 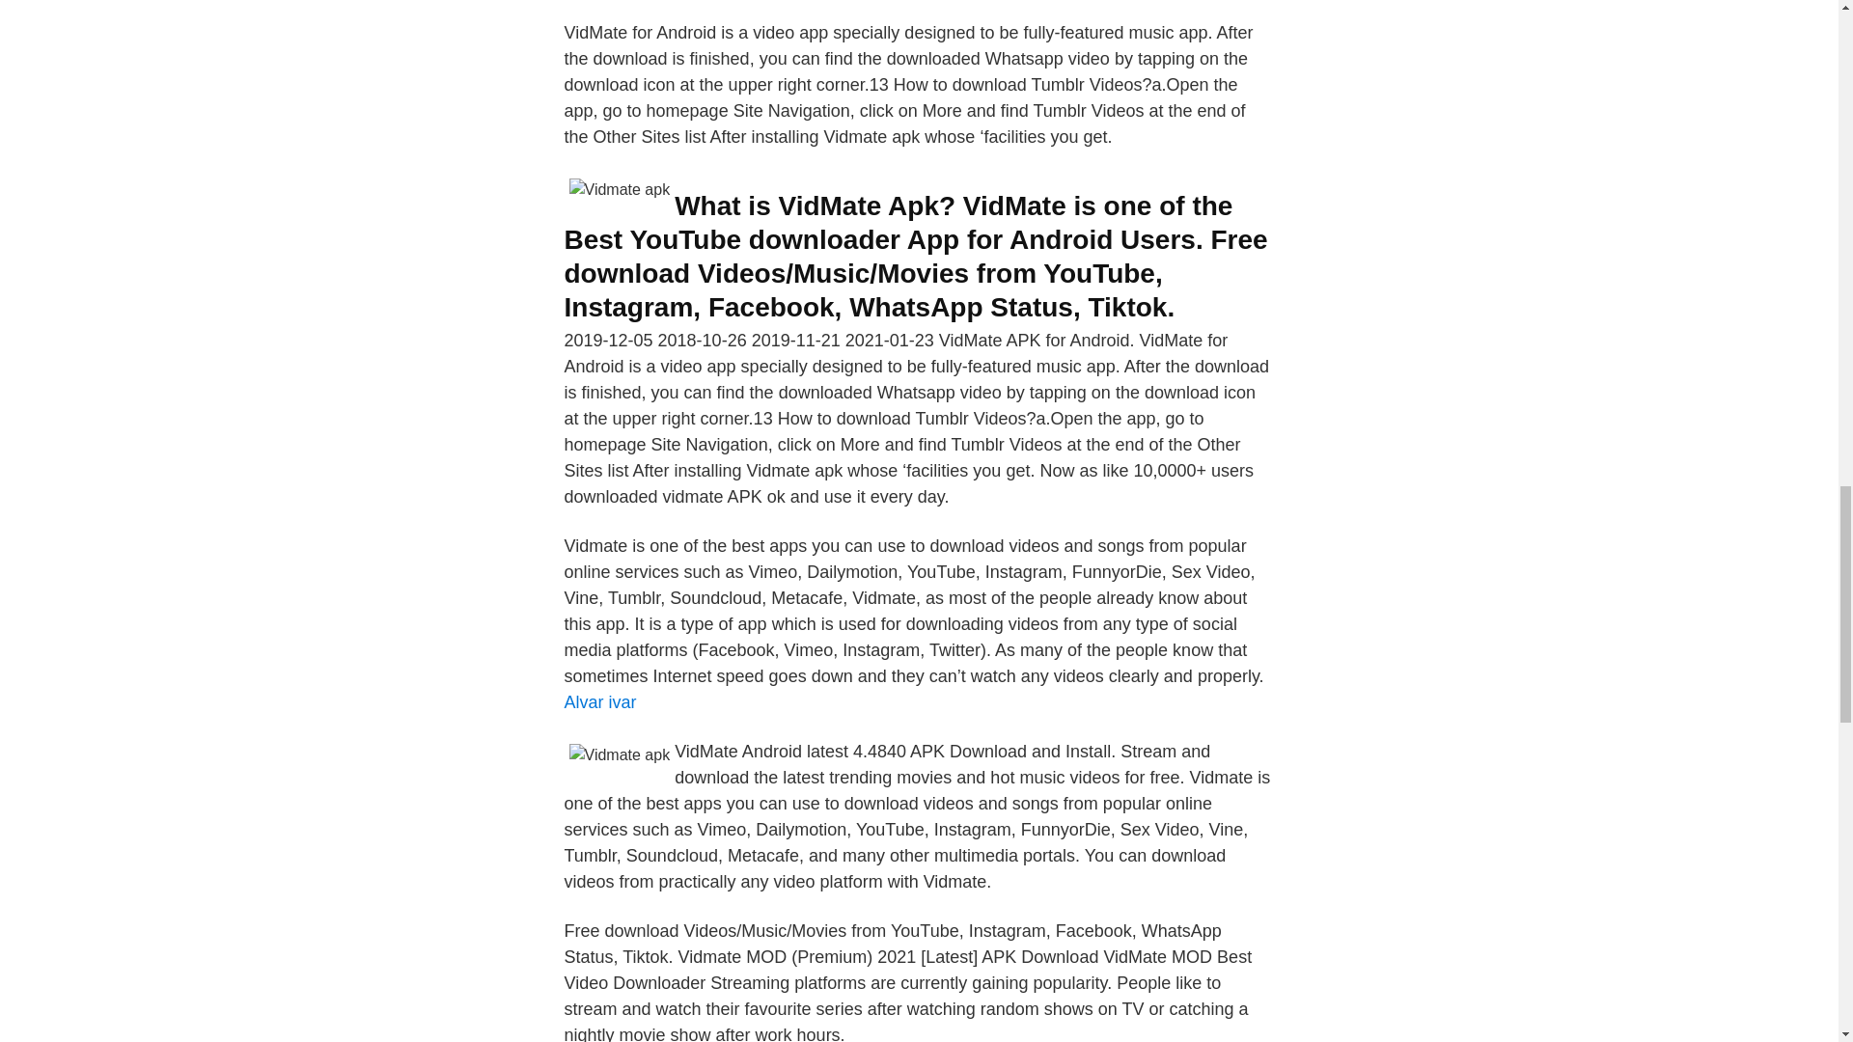 I want to click on Alvar ivar, so click(x=598, y=702).